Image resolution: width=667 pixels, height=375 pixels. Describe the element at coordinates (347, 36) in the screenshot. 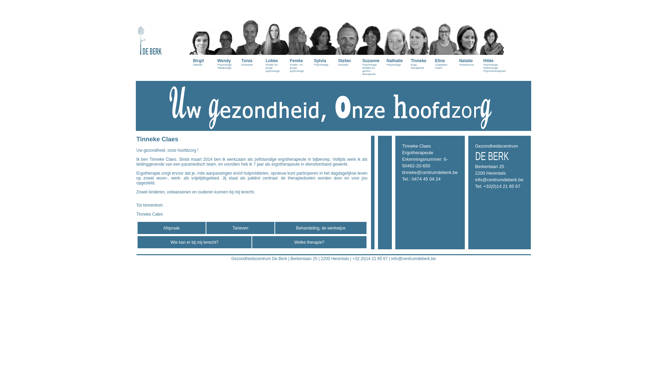

I see `Stefan
Huisarts` at that location.